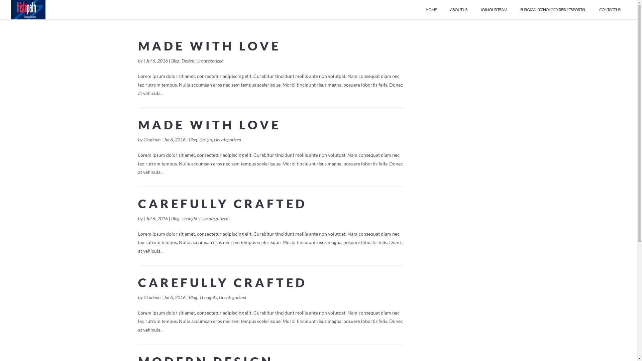 The image size is (642, 361). What do you see at coordinates (222, 204) in the screenshot?
I see `CAREFULLY CRAFTED` at bounding box center [222, 204].